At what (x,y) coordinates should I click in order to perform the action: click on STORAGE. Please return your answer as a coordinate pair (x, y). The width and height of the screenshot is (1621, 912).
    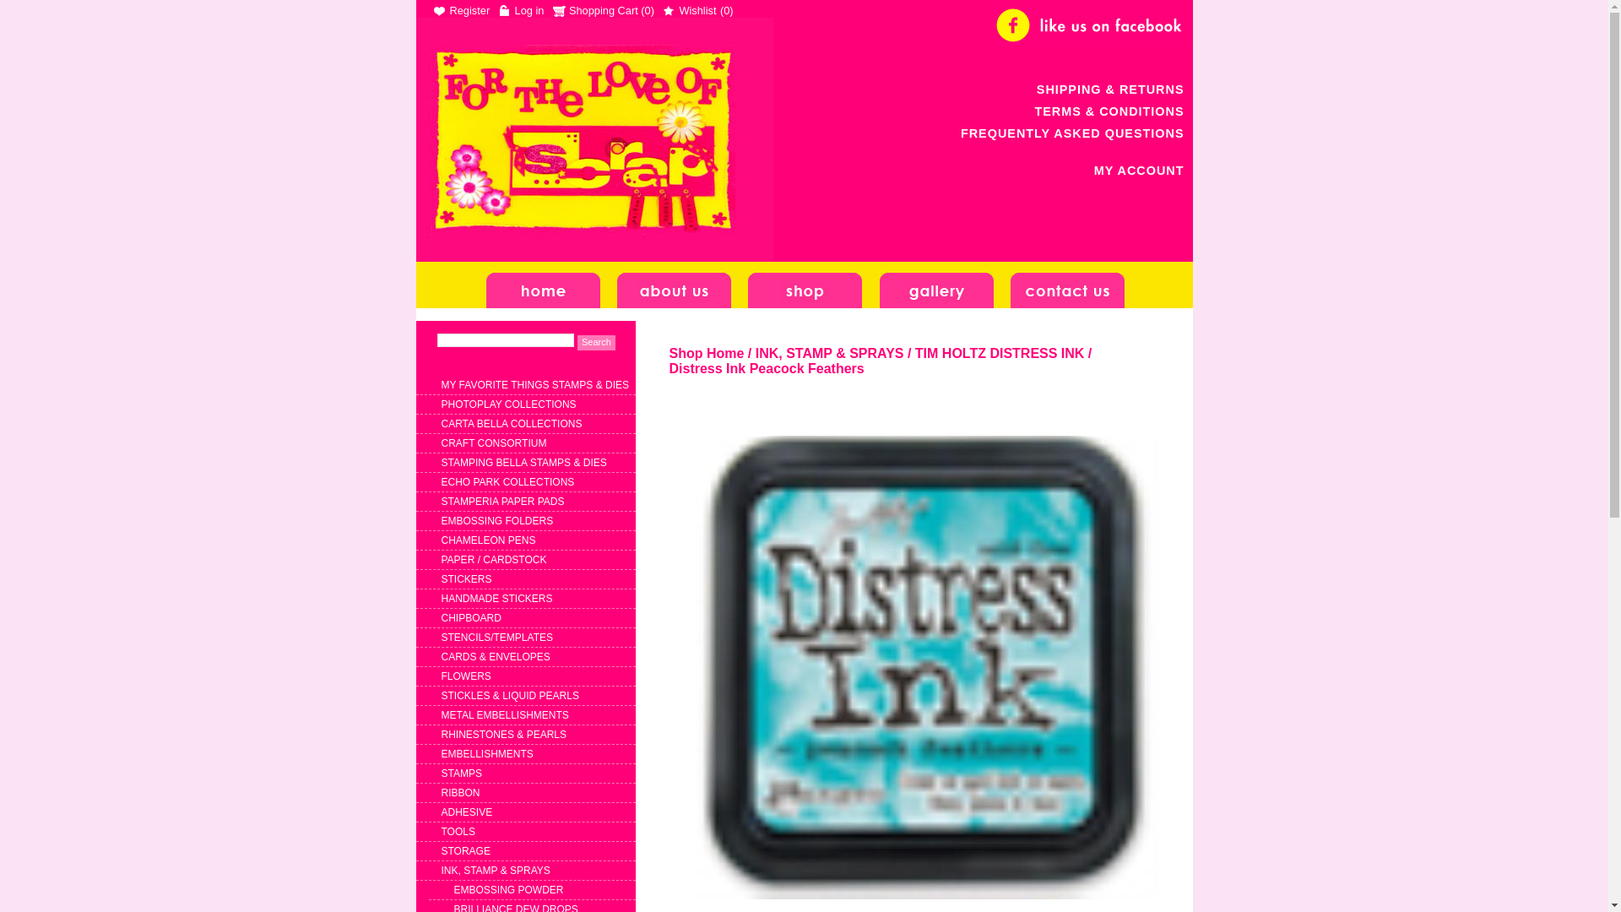
    Looking at the image, I should click on (465, 851).